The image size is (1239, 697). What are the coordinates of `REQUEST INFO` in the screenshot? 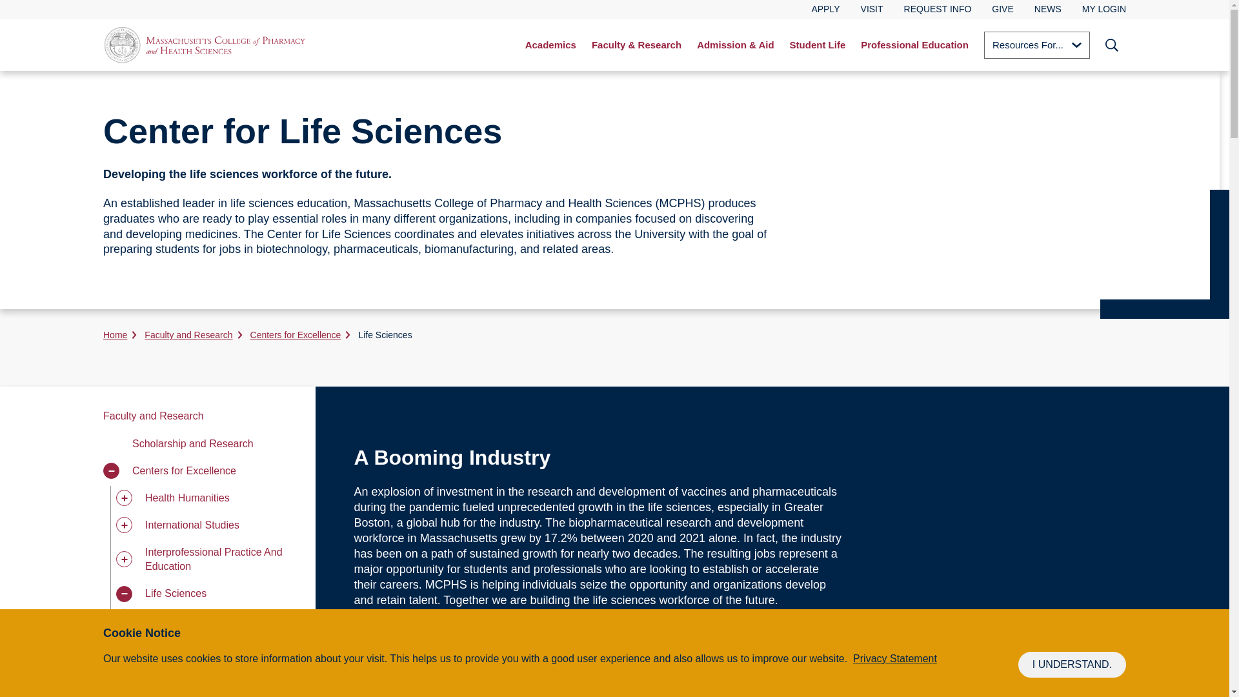 It's located at (938, 9).